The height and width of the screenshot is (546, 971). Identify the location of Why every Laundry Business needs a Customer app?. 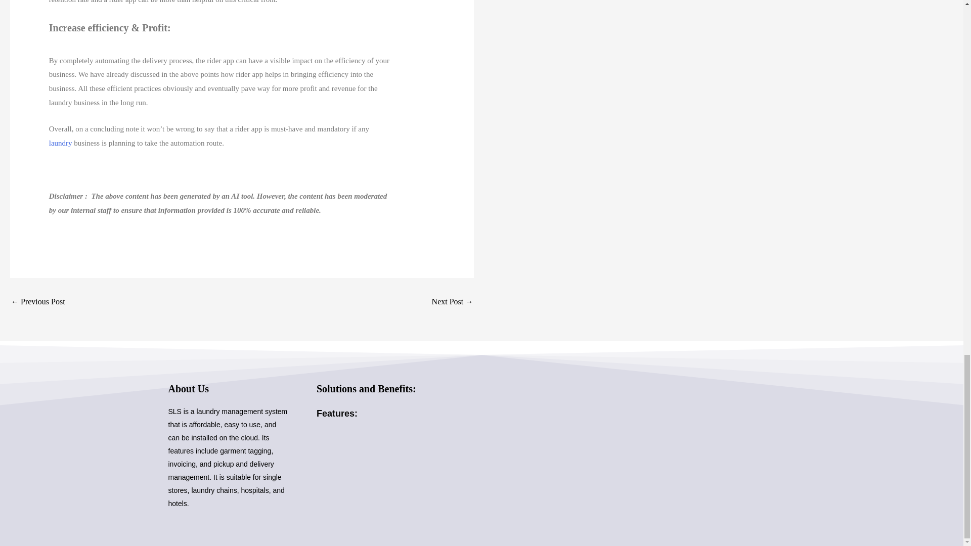
(453, 301).